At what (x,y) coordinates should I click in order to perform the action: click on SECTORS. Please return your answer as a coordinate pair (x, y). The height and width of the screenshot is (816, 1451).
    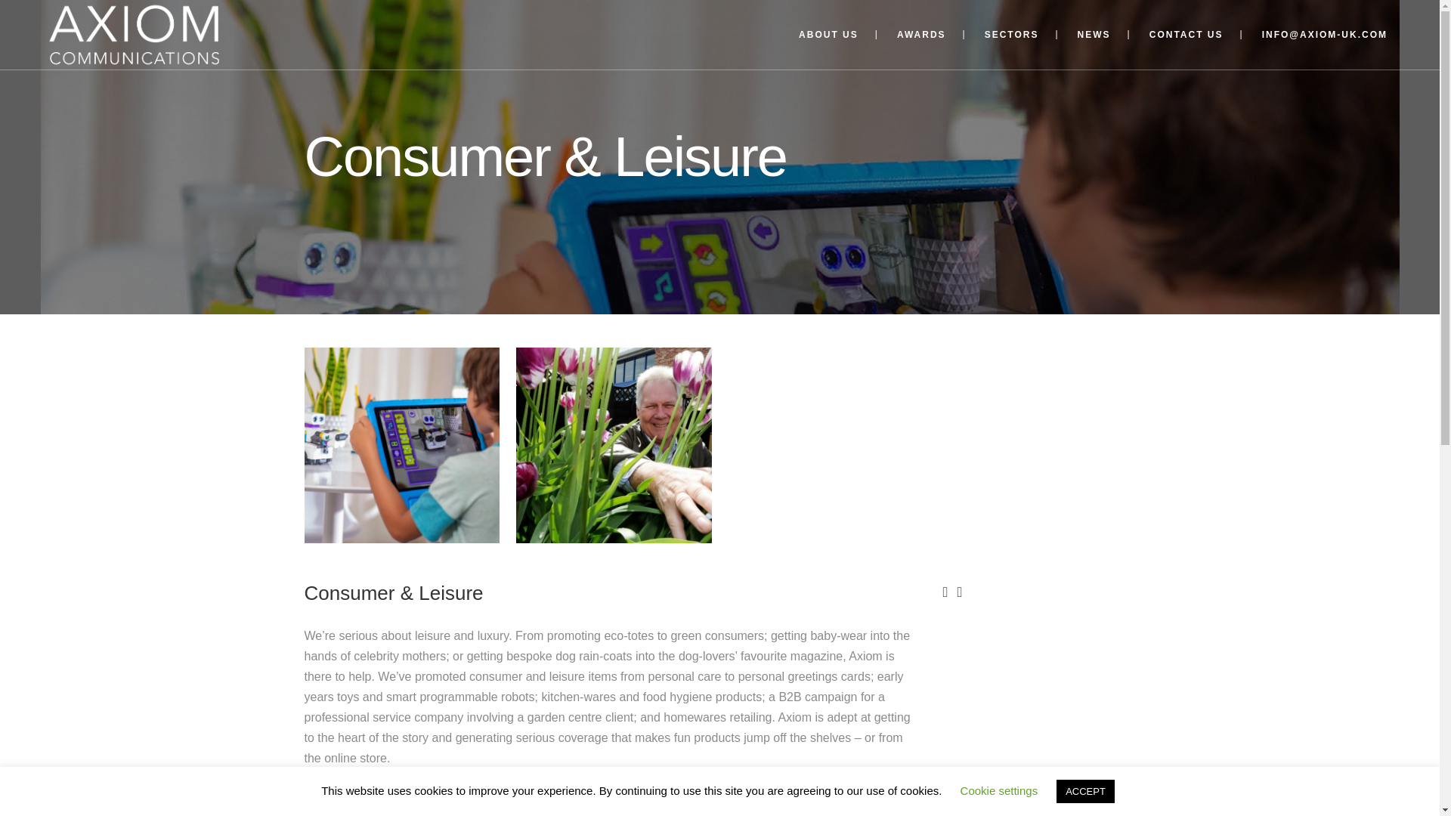
    Looking at the image, I should click on (1011, 35).